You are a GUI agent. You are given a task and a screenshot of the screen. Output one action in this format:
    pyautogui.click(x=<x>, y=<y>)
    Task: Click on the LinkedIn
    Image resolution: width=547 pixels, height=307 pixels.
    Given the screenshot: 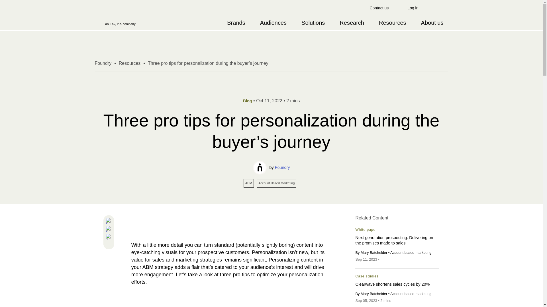 What is the action you would take?
    pyautogui.click(x=109, y=221)
    